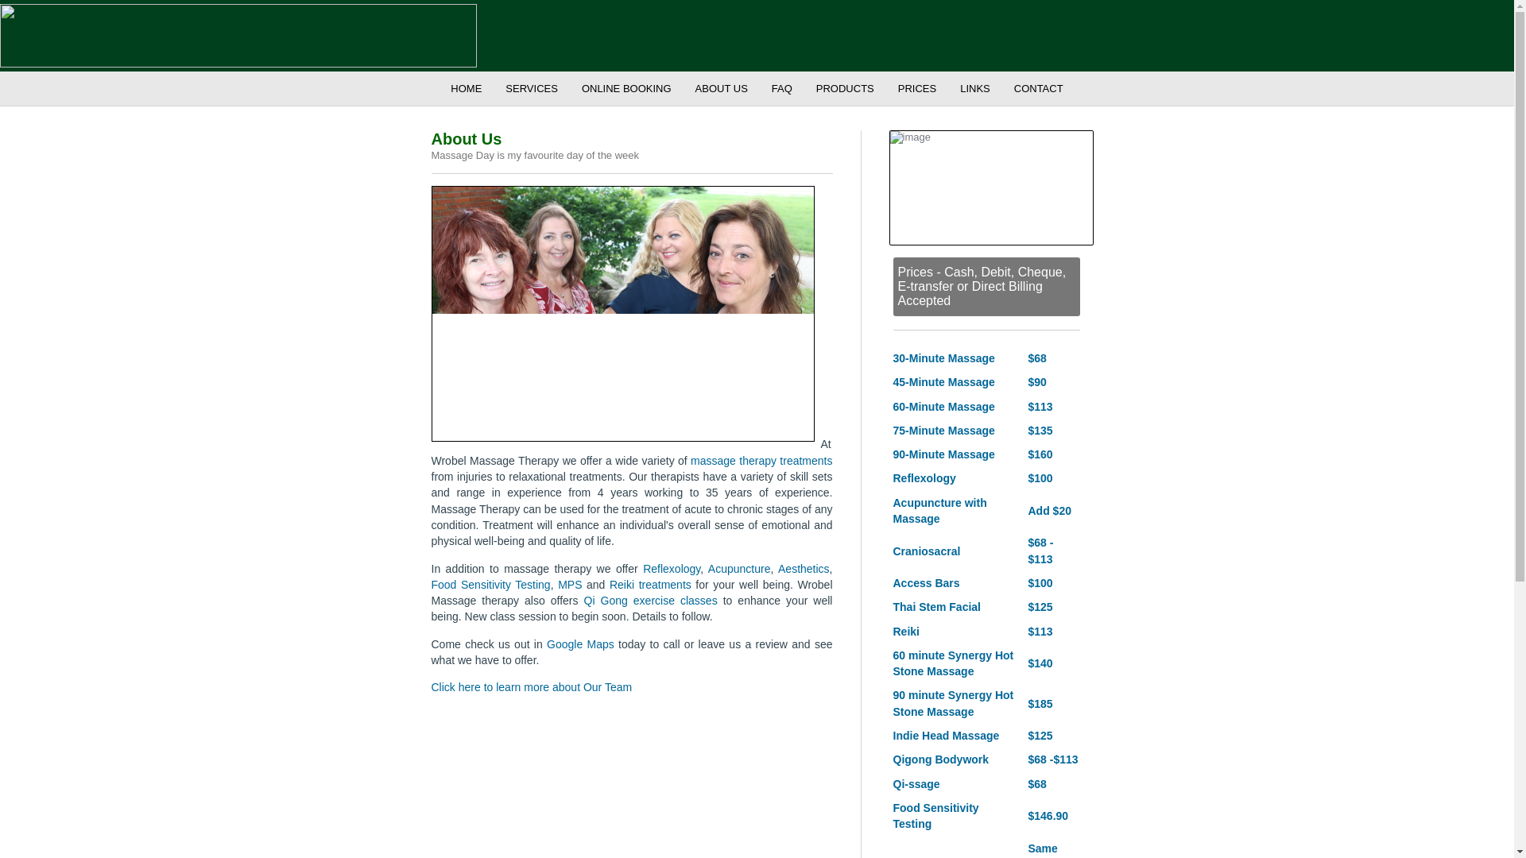 Image resolution: width=1526 pixels, height=858 pixels. What do you see at coordinates (926, 582) in the screenshot?
I see `Access Bars` at bounding box center [926, 582].